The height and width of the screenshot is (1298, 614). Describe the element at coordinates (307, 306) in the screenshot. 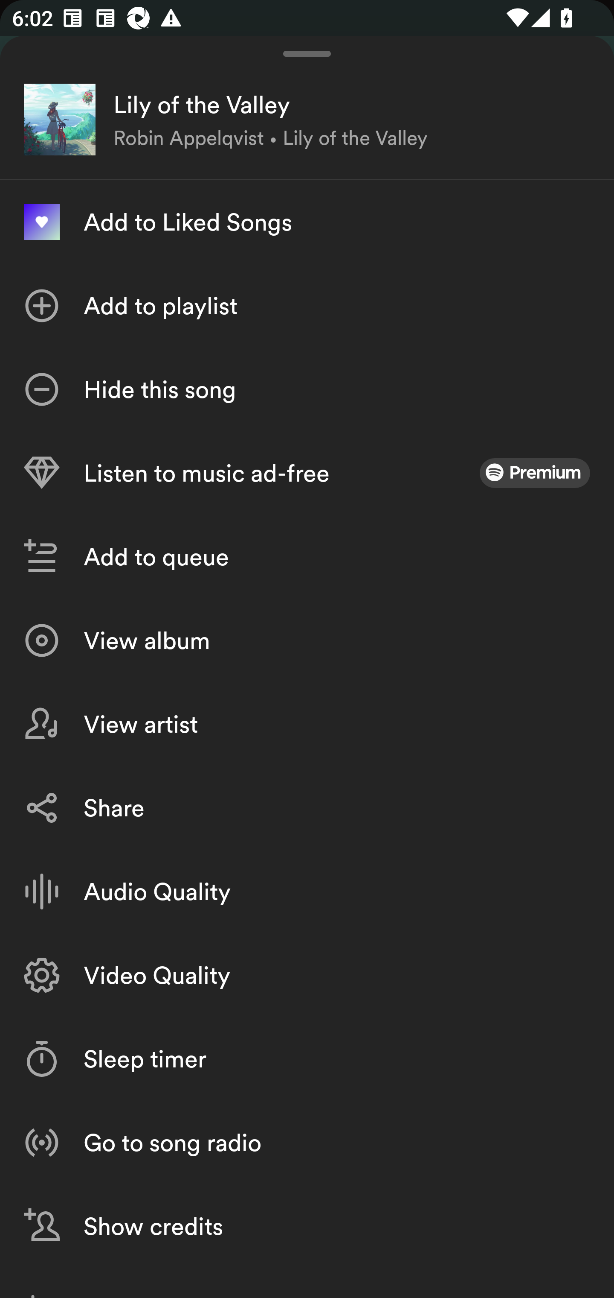

I see `Add to playlist` at that location.